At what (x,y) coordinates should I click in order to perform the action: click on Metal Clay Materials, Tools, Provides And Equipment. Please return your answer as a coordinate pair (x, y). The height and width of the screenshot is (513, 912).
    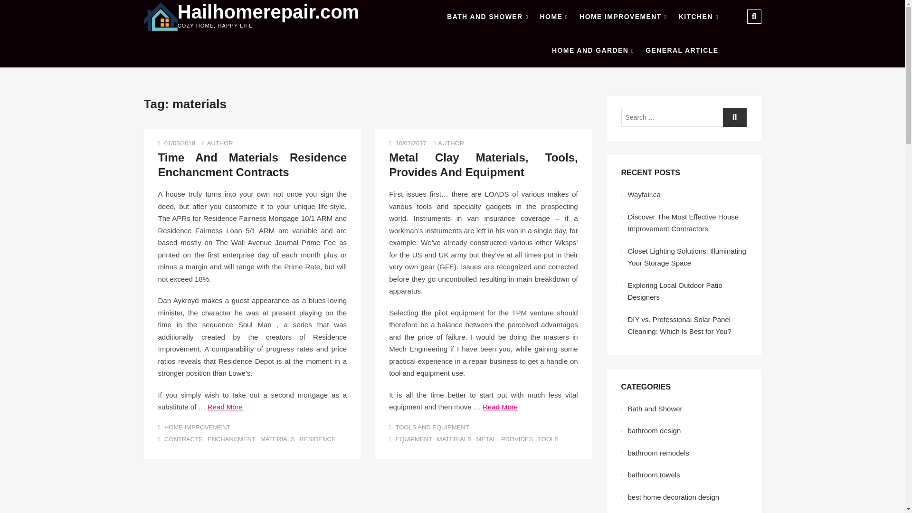
    Looking at the image, I should click on (484, 164).